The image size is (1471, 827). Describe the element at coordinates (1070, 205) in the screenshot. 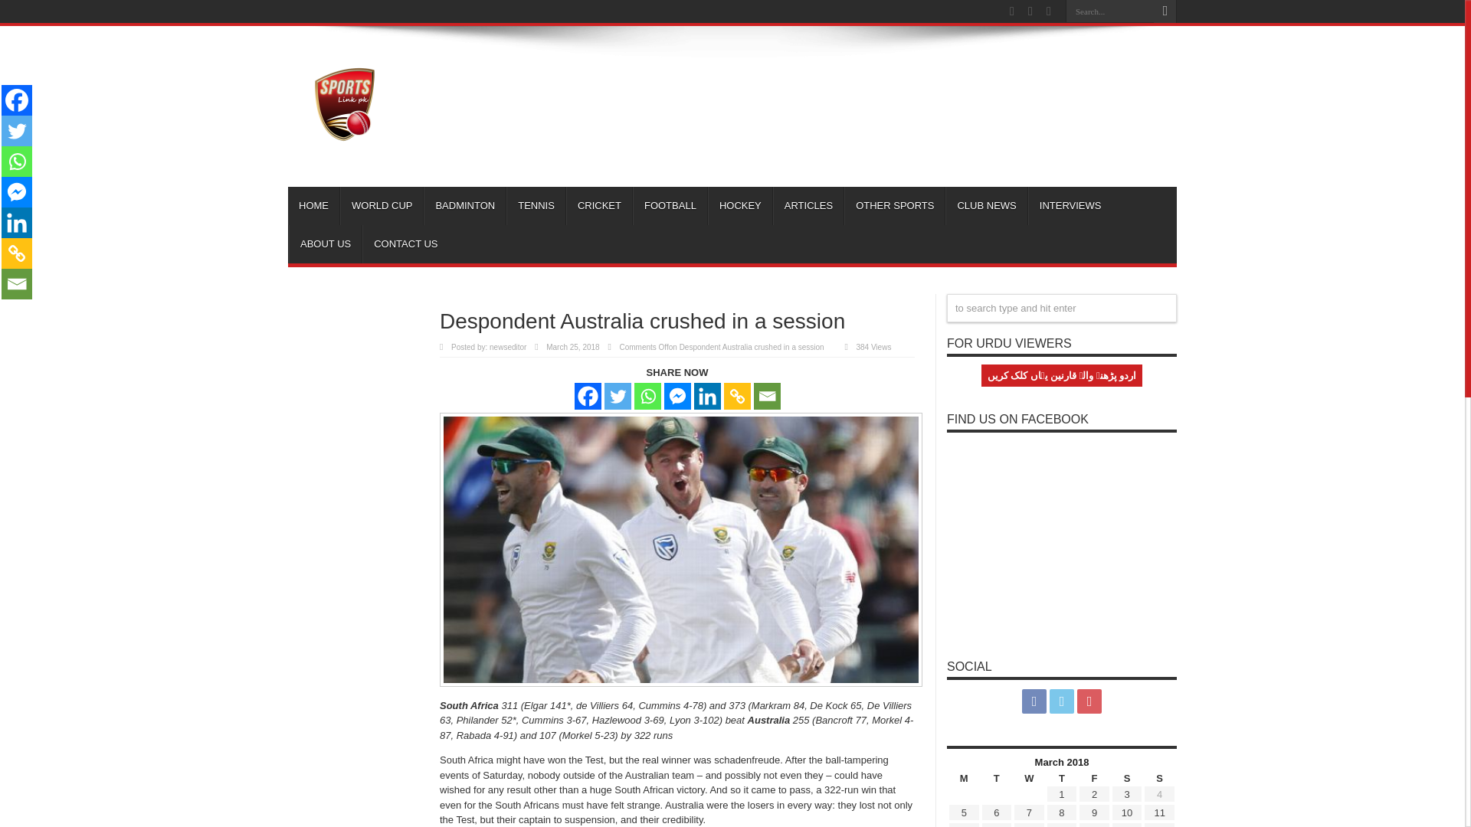

I see `INTERVIEWS` at that location.